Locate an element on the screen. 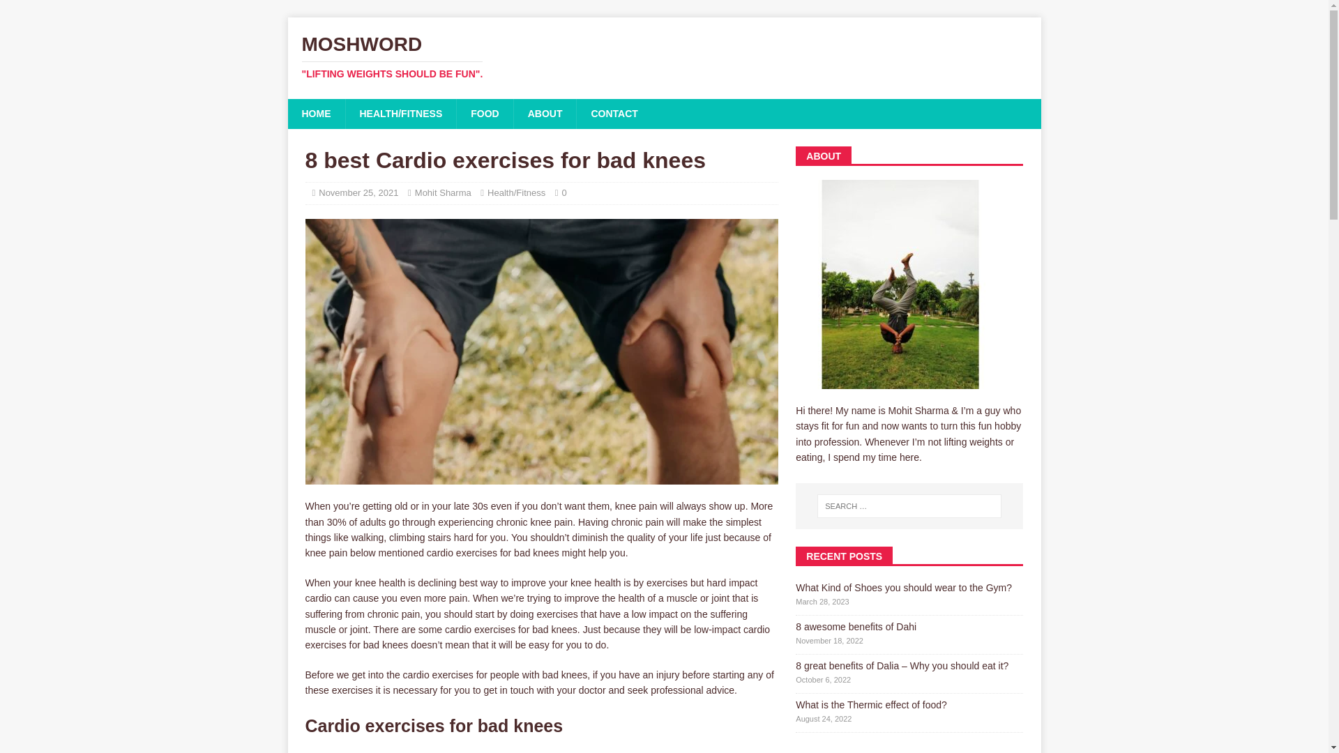 The width and height of the screenshot is (1339, 753). FOOD is located at coordinates (484, 113).